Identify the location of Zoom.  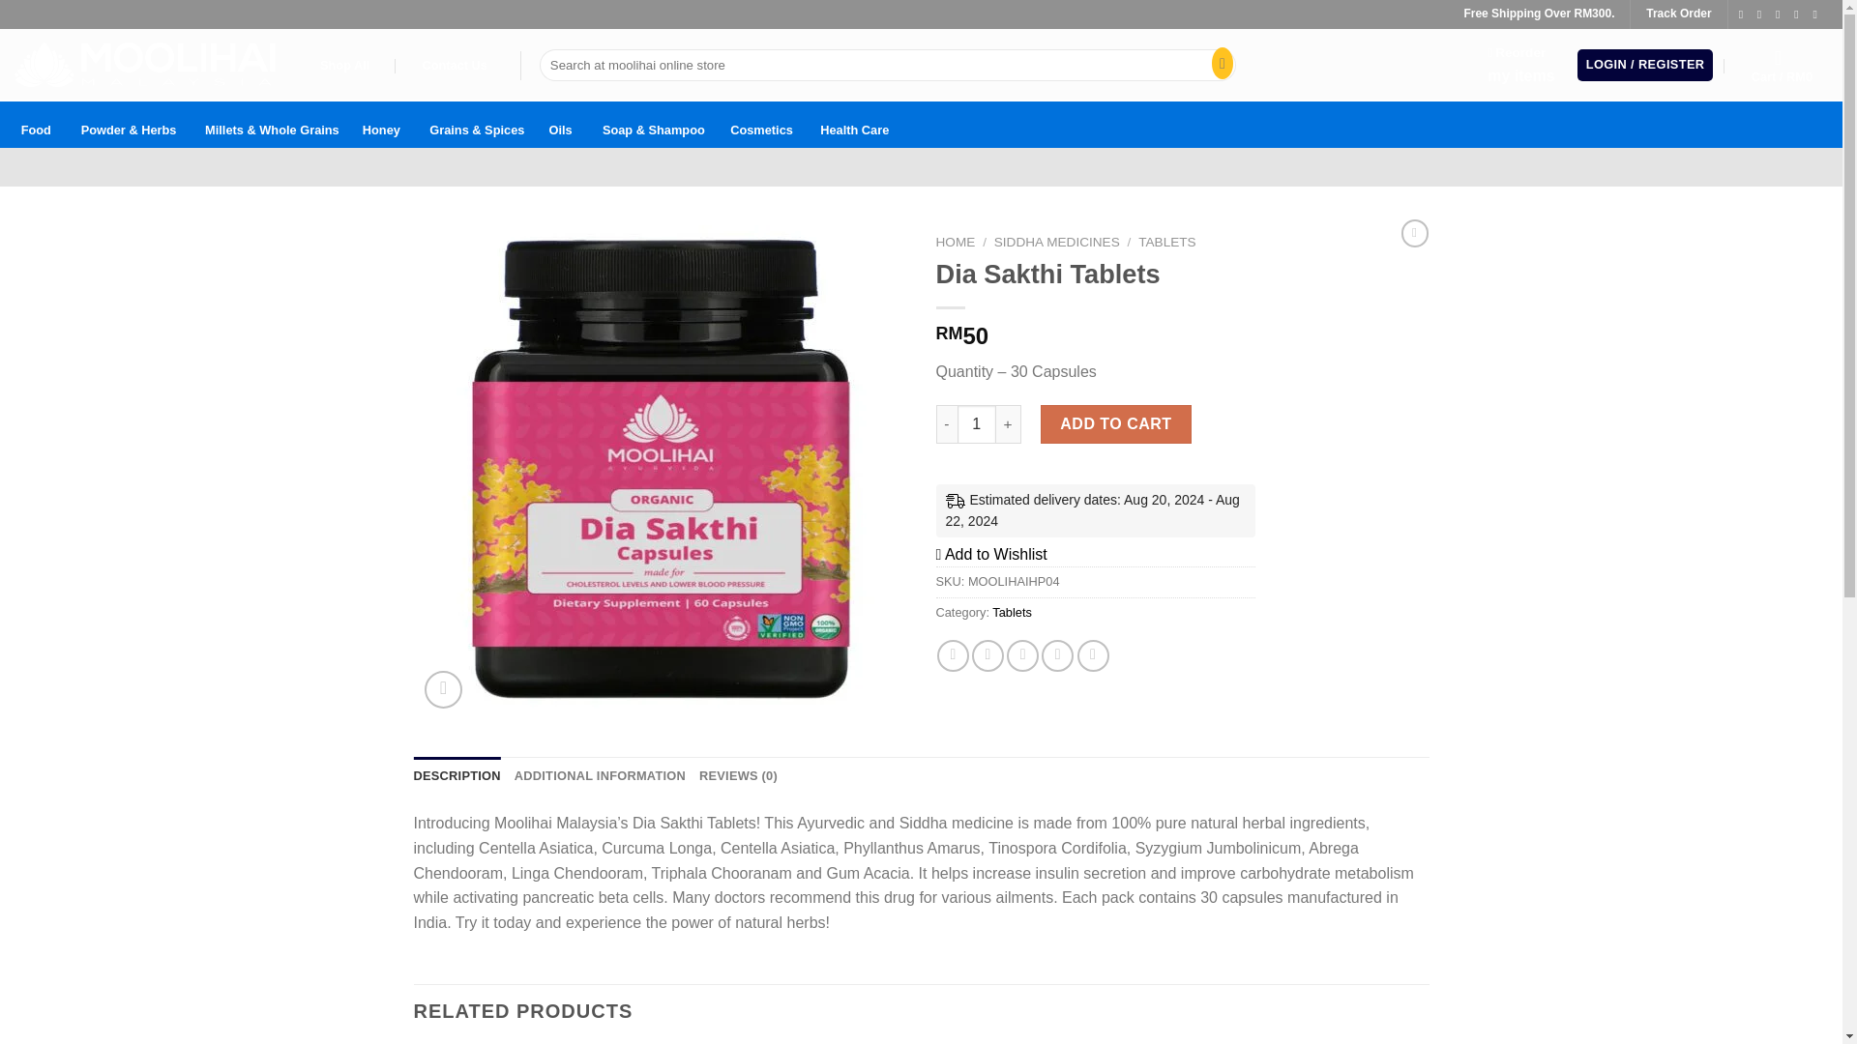
(443, 690).